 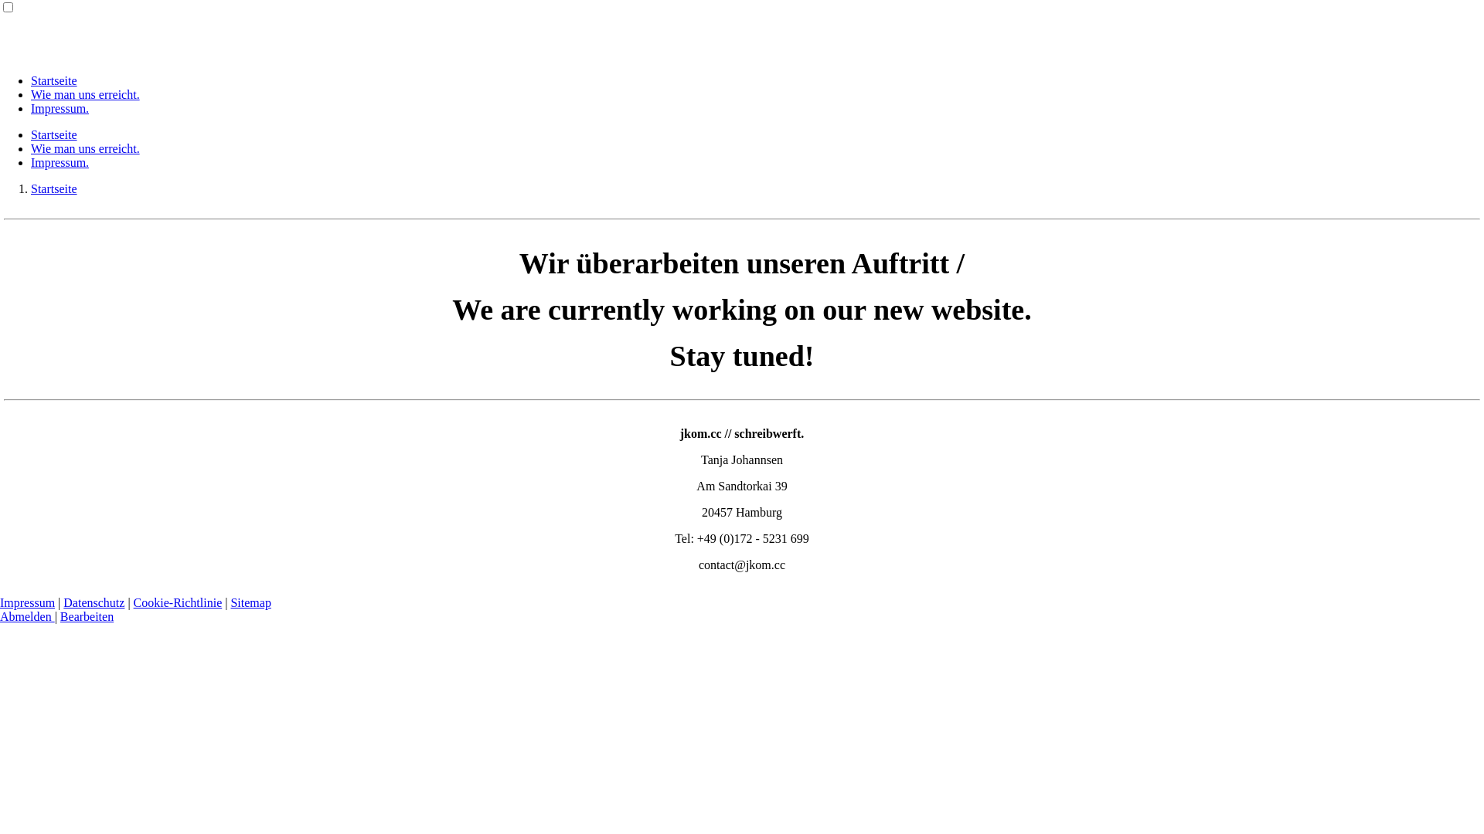 I want to click on Impressum., so click(x=60, y=108).